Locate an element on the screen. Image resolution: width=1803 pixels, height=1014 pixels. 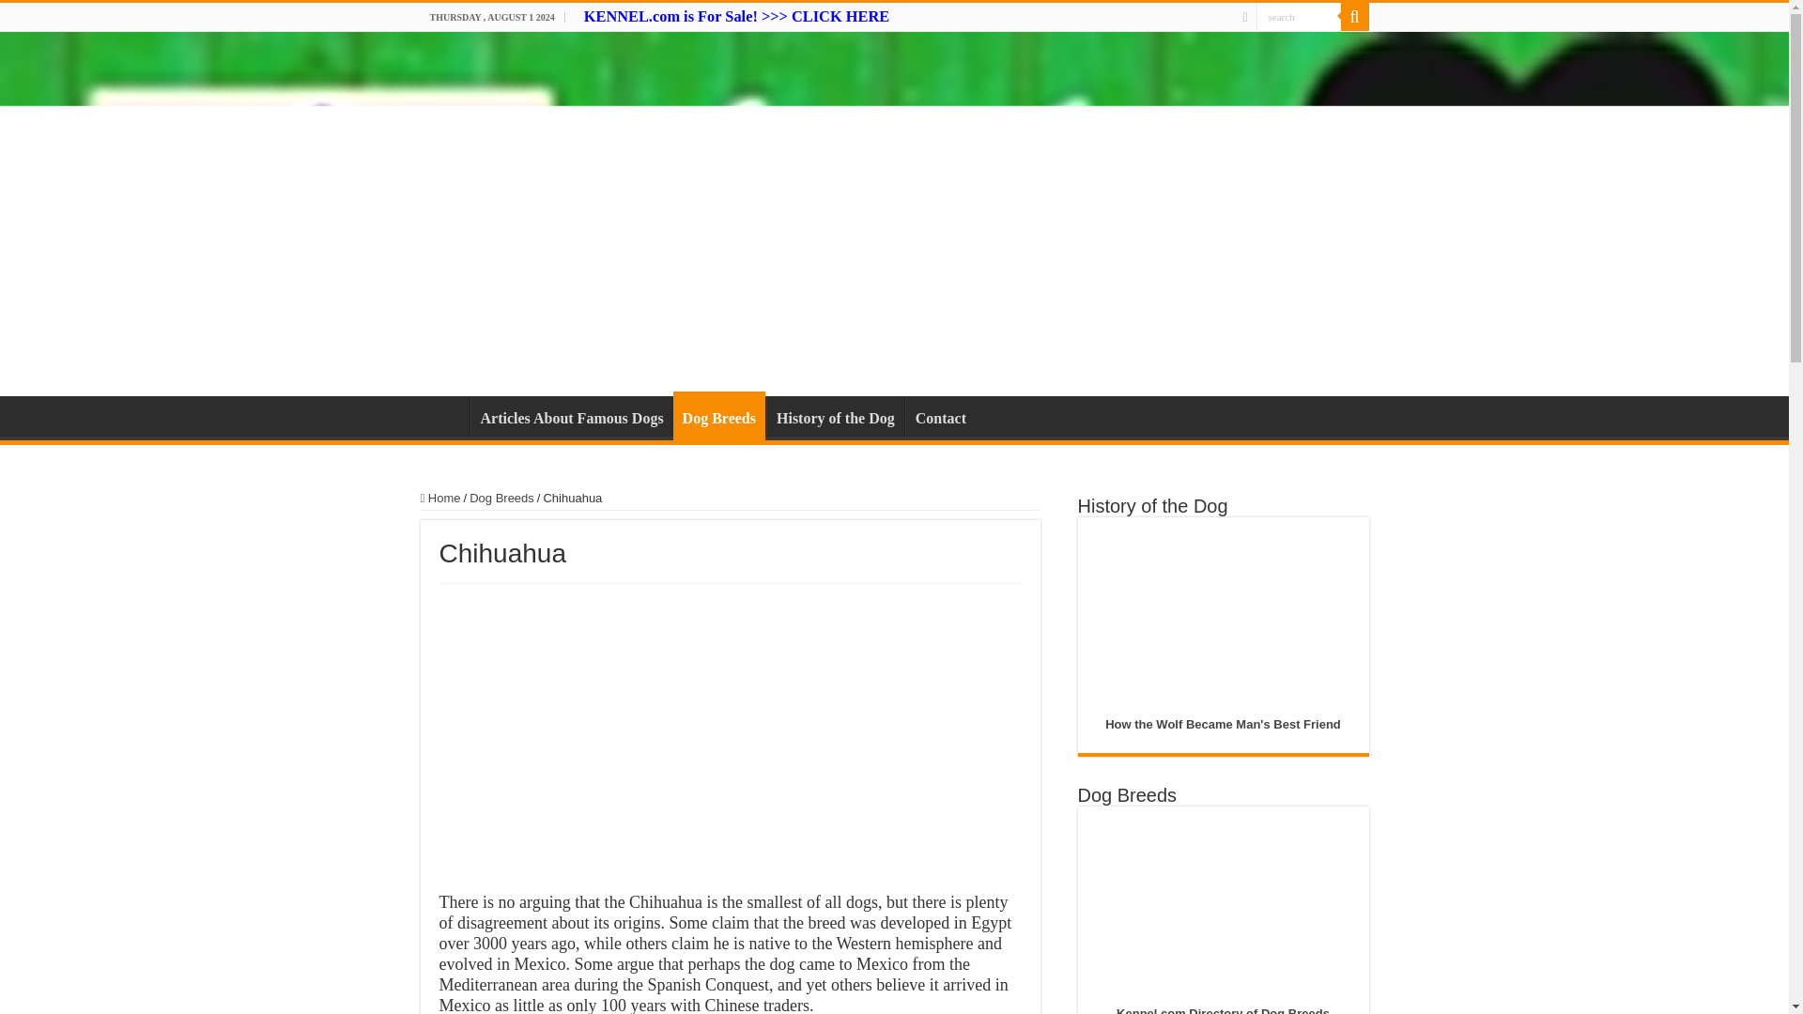
How the Wolf Became Man's Best Friend is located at coordinates (1223, 723).